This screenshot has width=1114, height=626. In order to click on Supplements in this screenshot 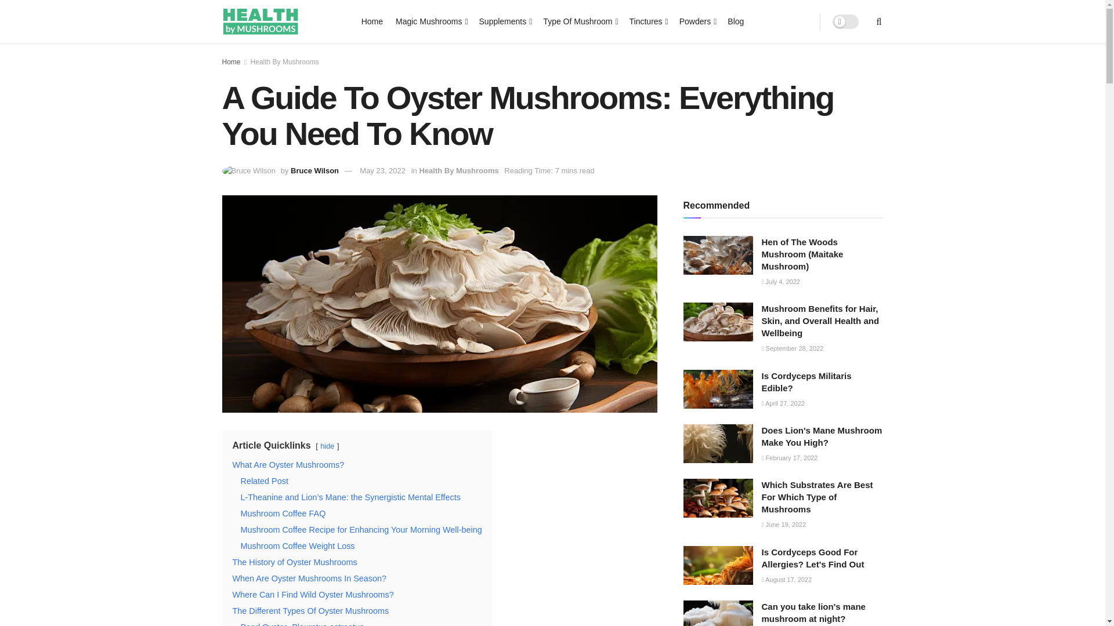, I will do `click(505, 21)`.